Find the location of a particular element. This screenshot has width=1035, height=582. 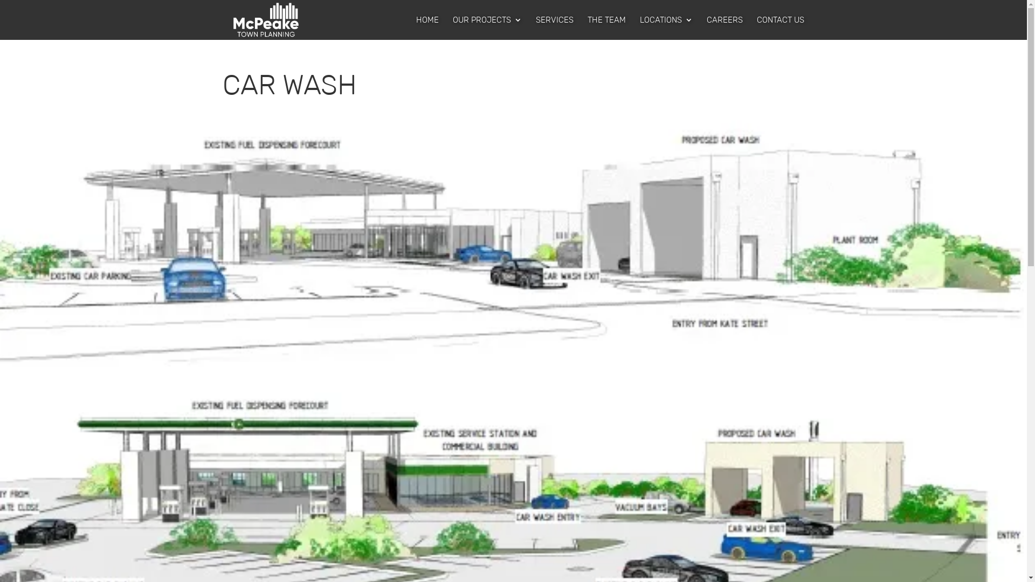

HOME is located at coordinates (427, 28).